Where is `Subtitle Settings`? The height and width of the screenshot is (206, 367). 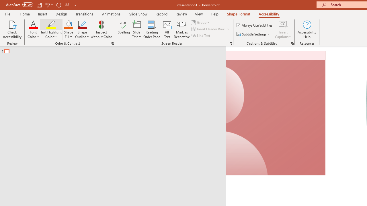 Subtitle Settings is located at coordinates (253, 34).